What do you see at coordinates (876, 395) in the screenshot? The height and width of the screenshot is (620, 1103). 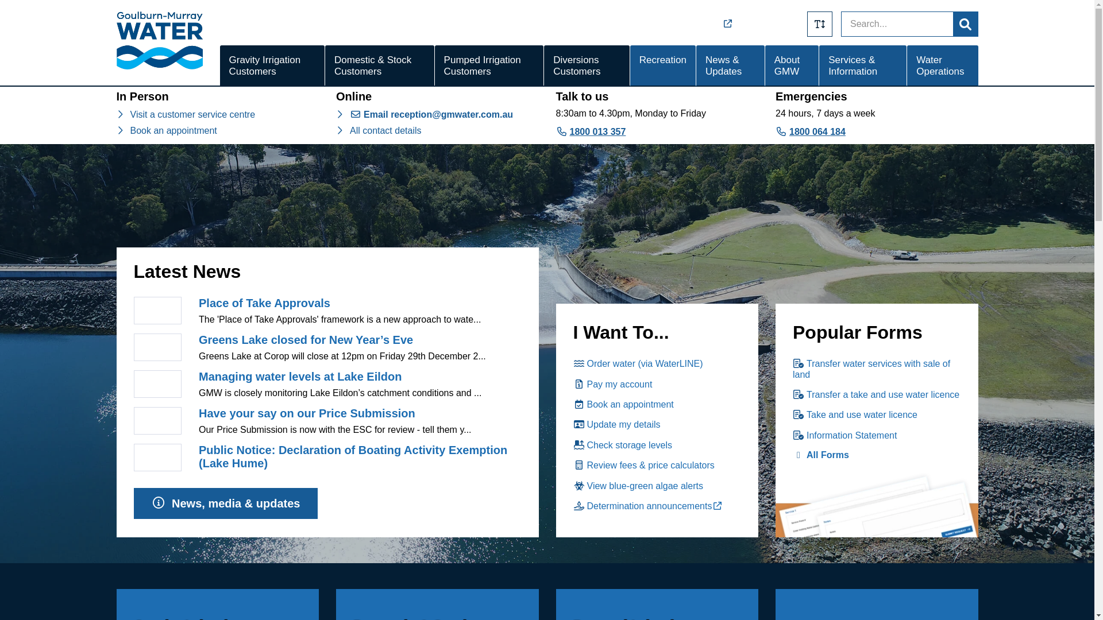 I see `Transfer a take and use water licence` at bounding box center [876, 395].